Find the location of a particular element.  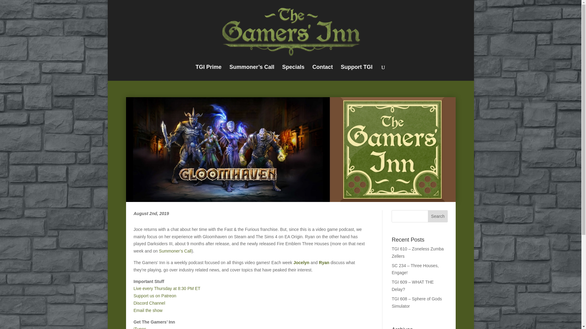

Support us on Patreon is located at coordinates (155, 295).